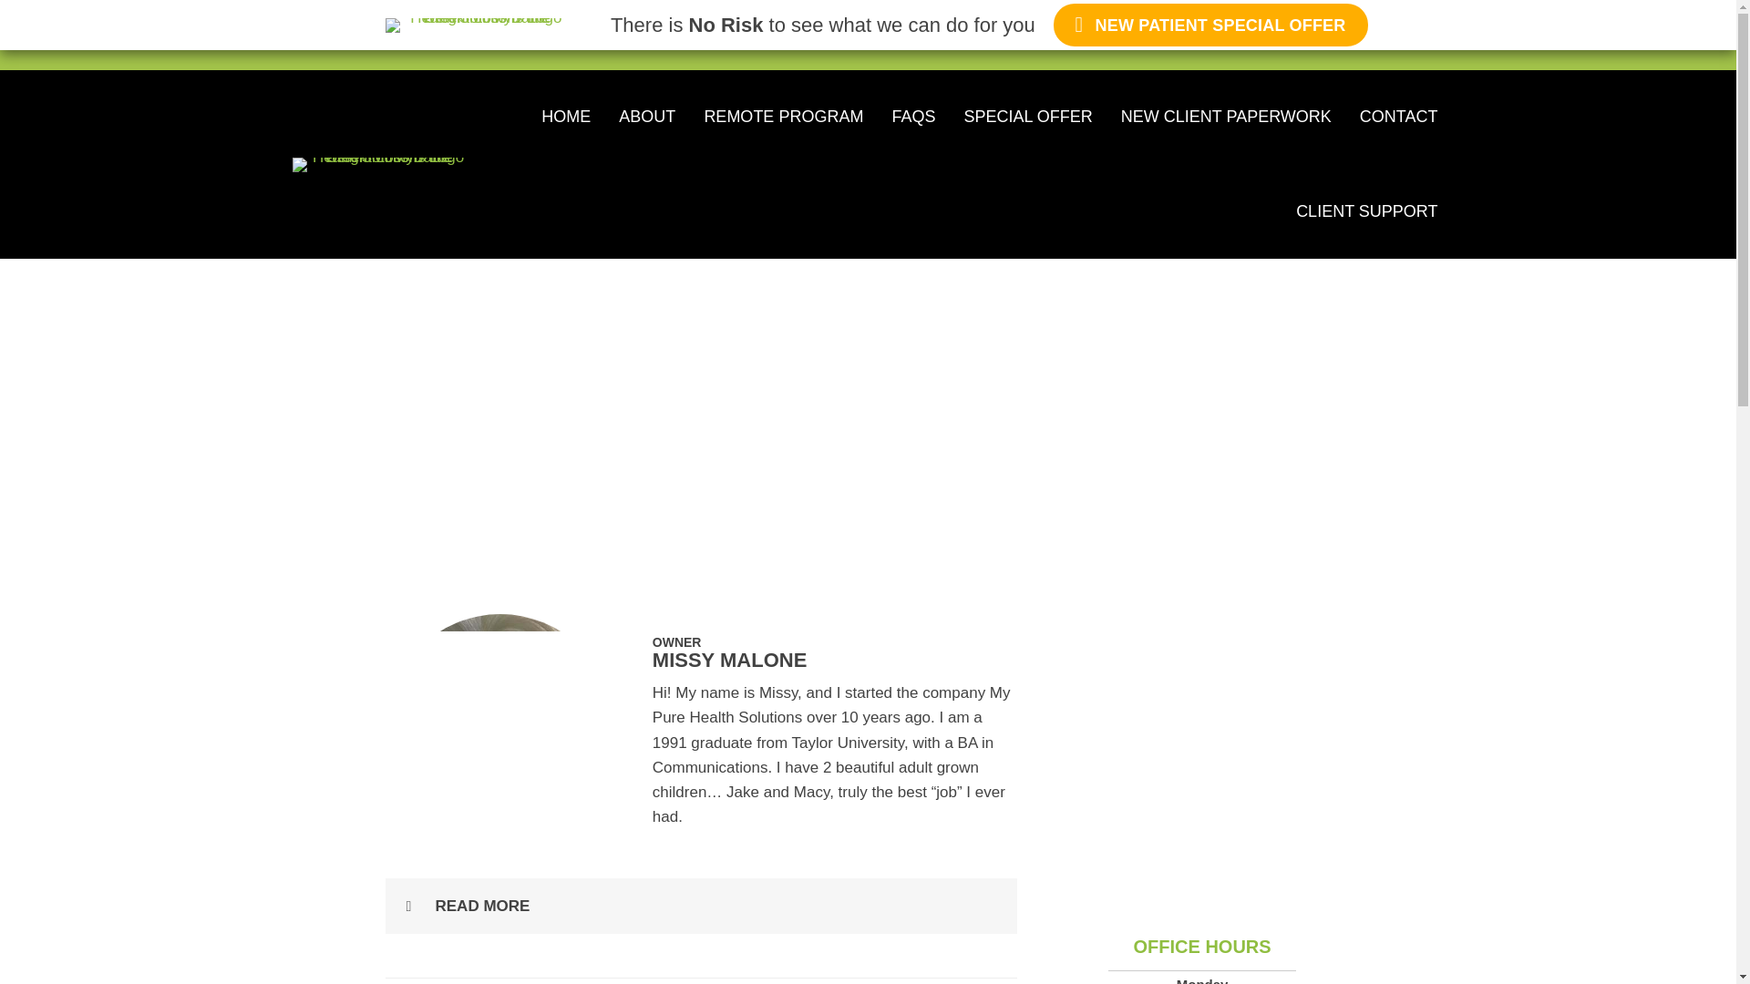 This screenshot has height=984, width=1750. What do you see at coordinates (381, 164) in the screenshot?
I see `Weight Loss Battle Creek MI My Pure Health Solutions Logo` at bounding box center [381, 164].